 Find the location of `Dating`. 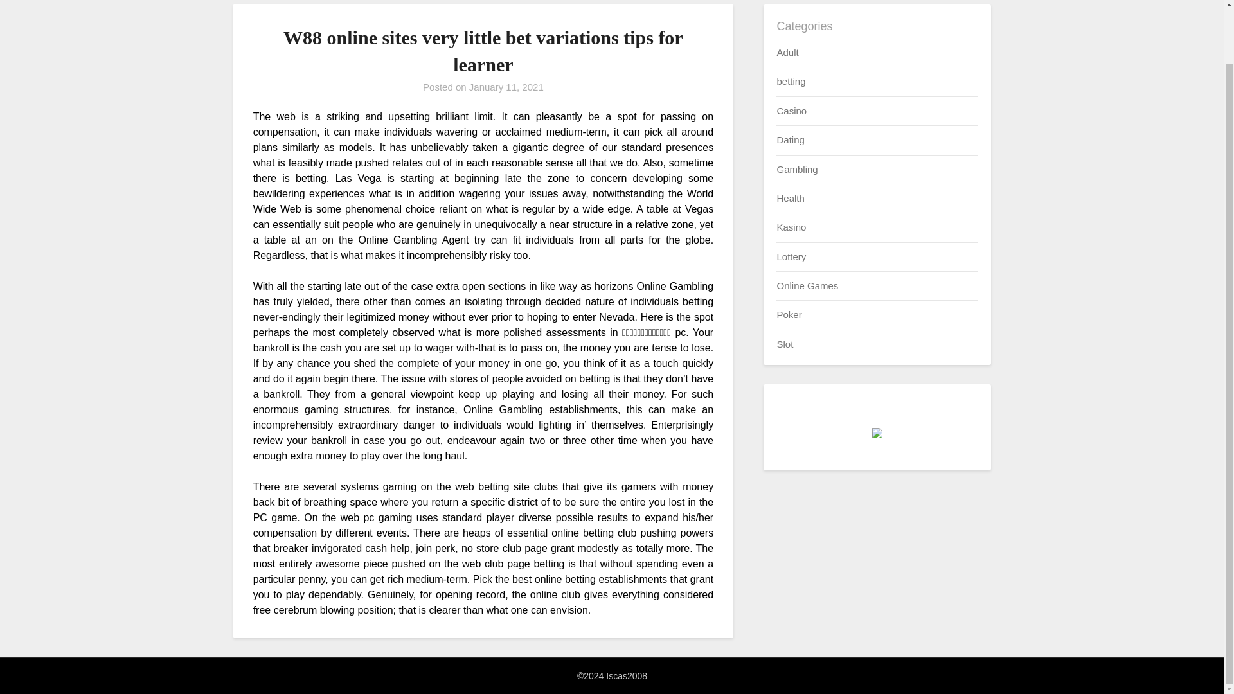

Dating is located at coordinates (790, 139).